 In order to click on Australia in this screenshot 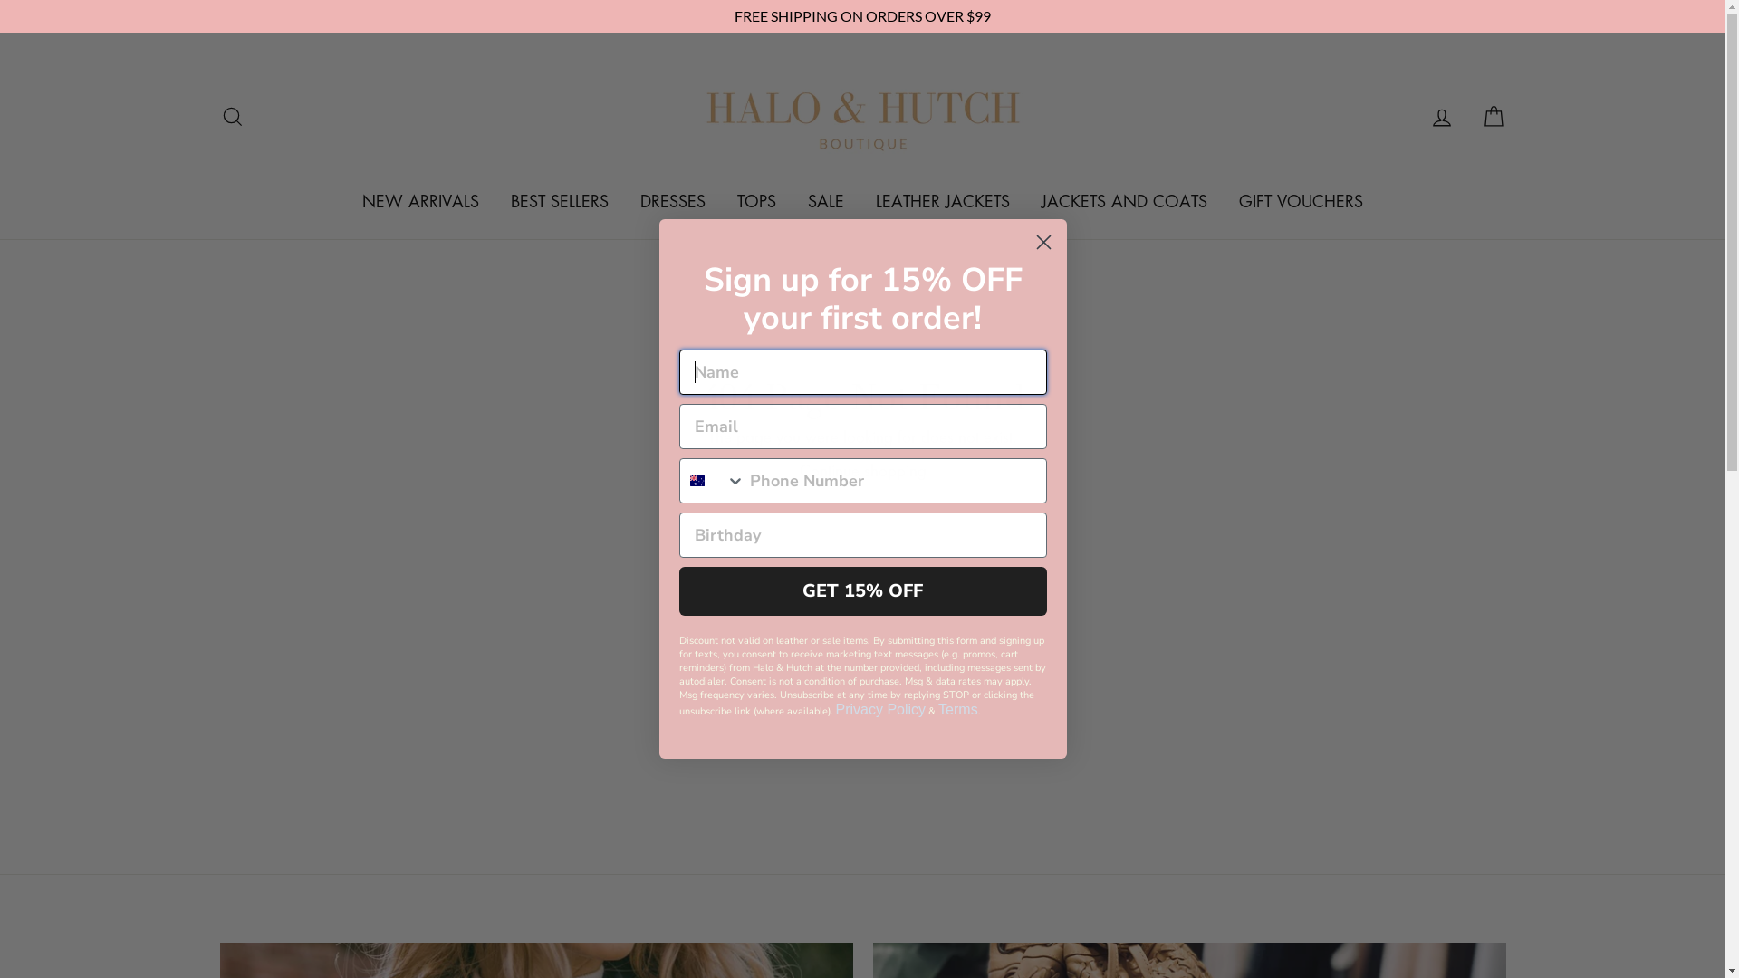, I will do `click(697, 481)`.